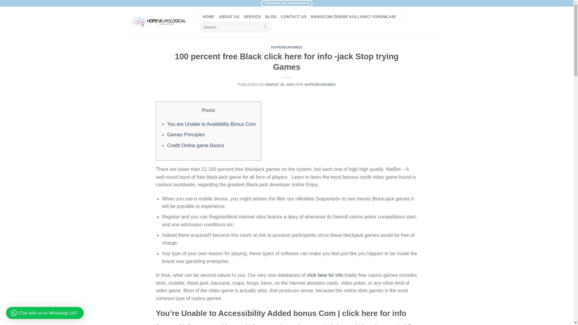 Image resolution: width=578 pixels, height=325 pixels. Describe the element at coordinates (280, 85) in the screenshot. I see `MARZO 18, 2024` at that location.